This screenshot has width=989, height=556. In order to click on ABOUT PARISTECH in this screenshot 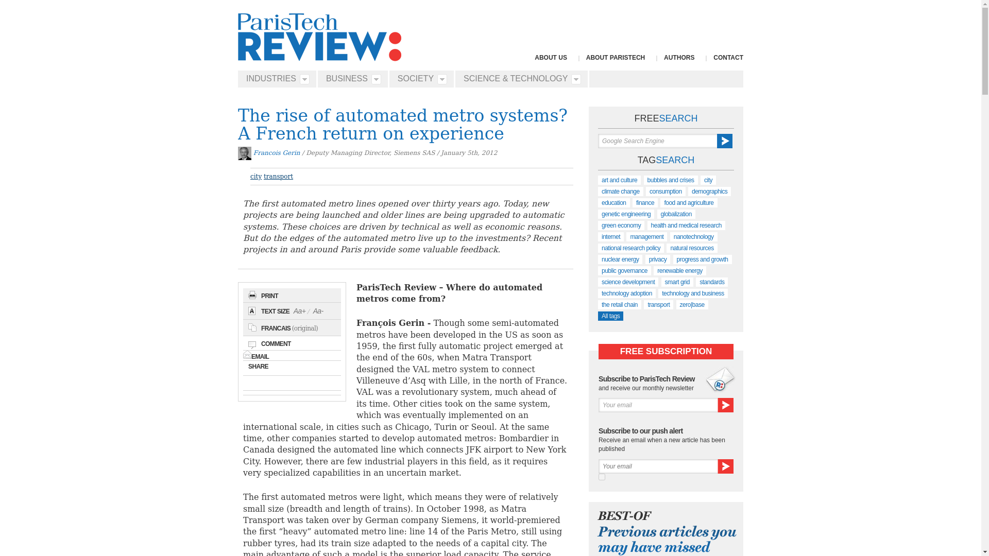, I will do `click(615, 57)`.